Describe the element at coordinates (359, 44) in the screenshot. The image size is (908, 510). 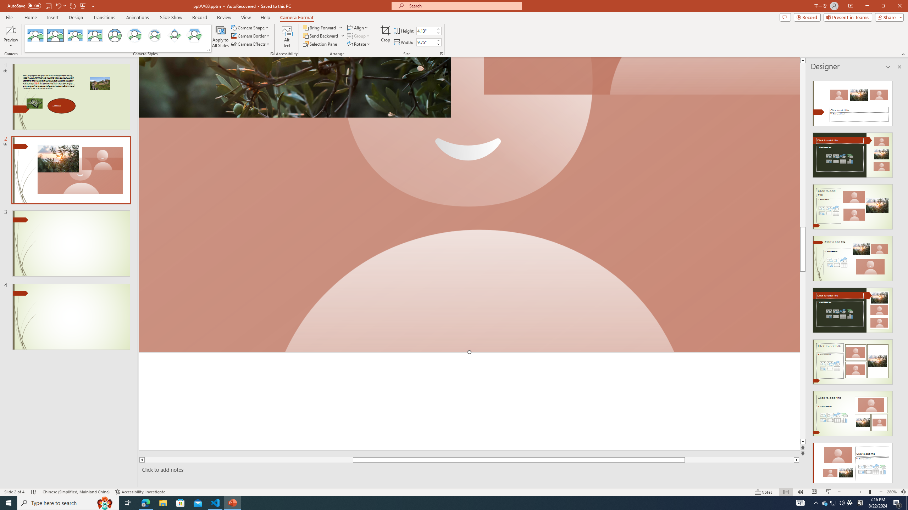
I see `Rotate` at that location.